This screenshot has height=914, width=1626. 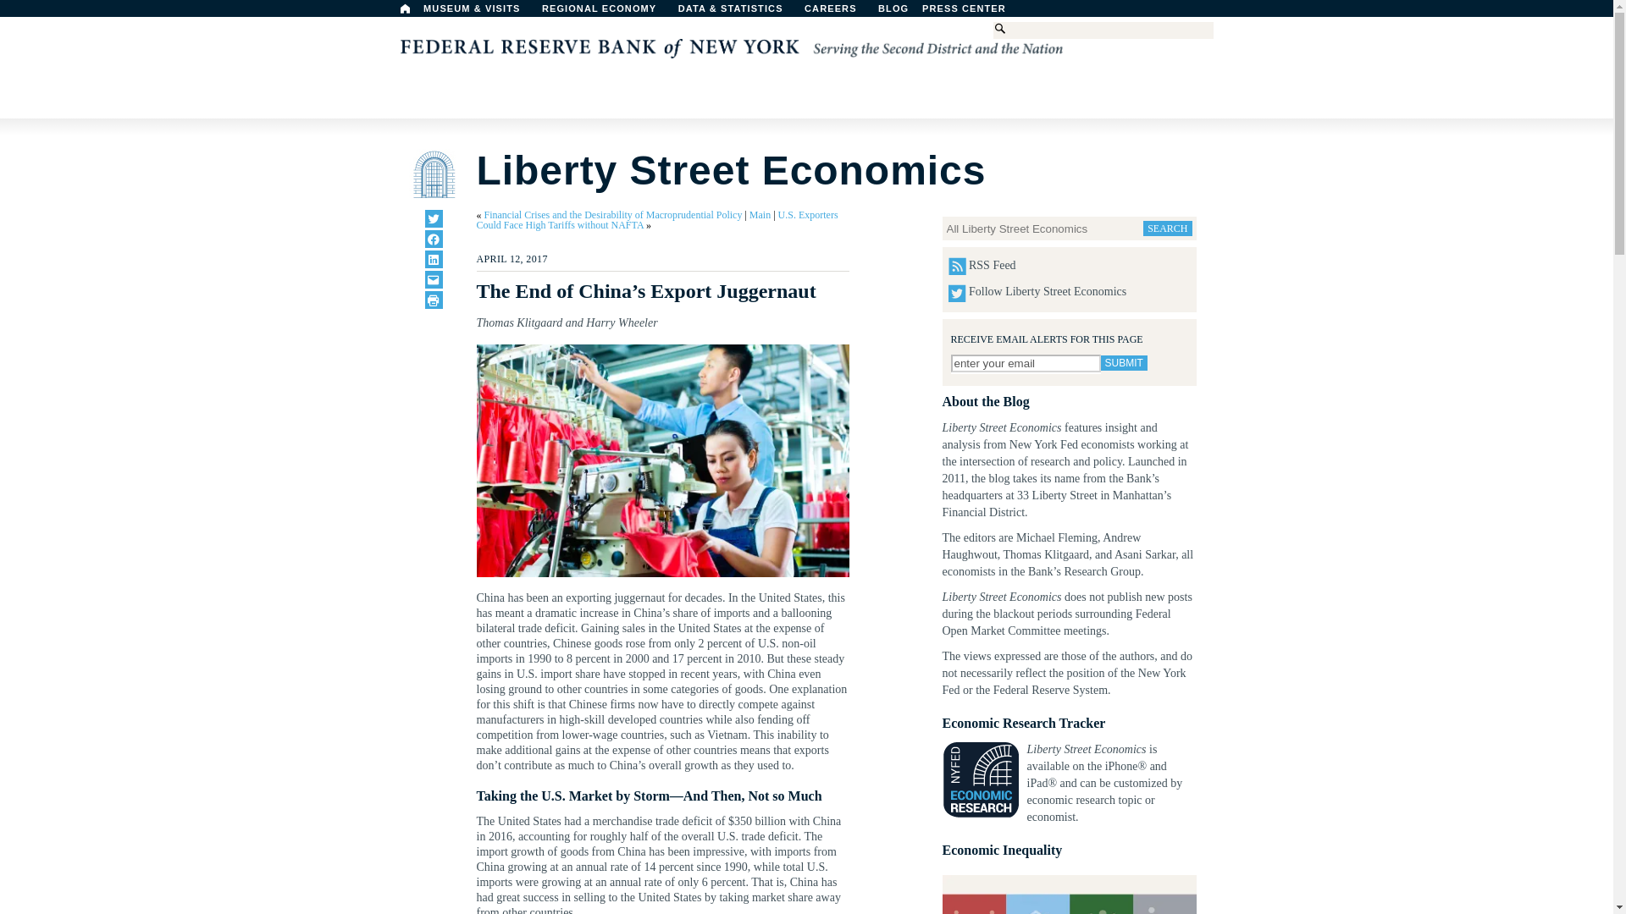 I want to click on Click to email a link to a friend, so click(x=434, y=279).